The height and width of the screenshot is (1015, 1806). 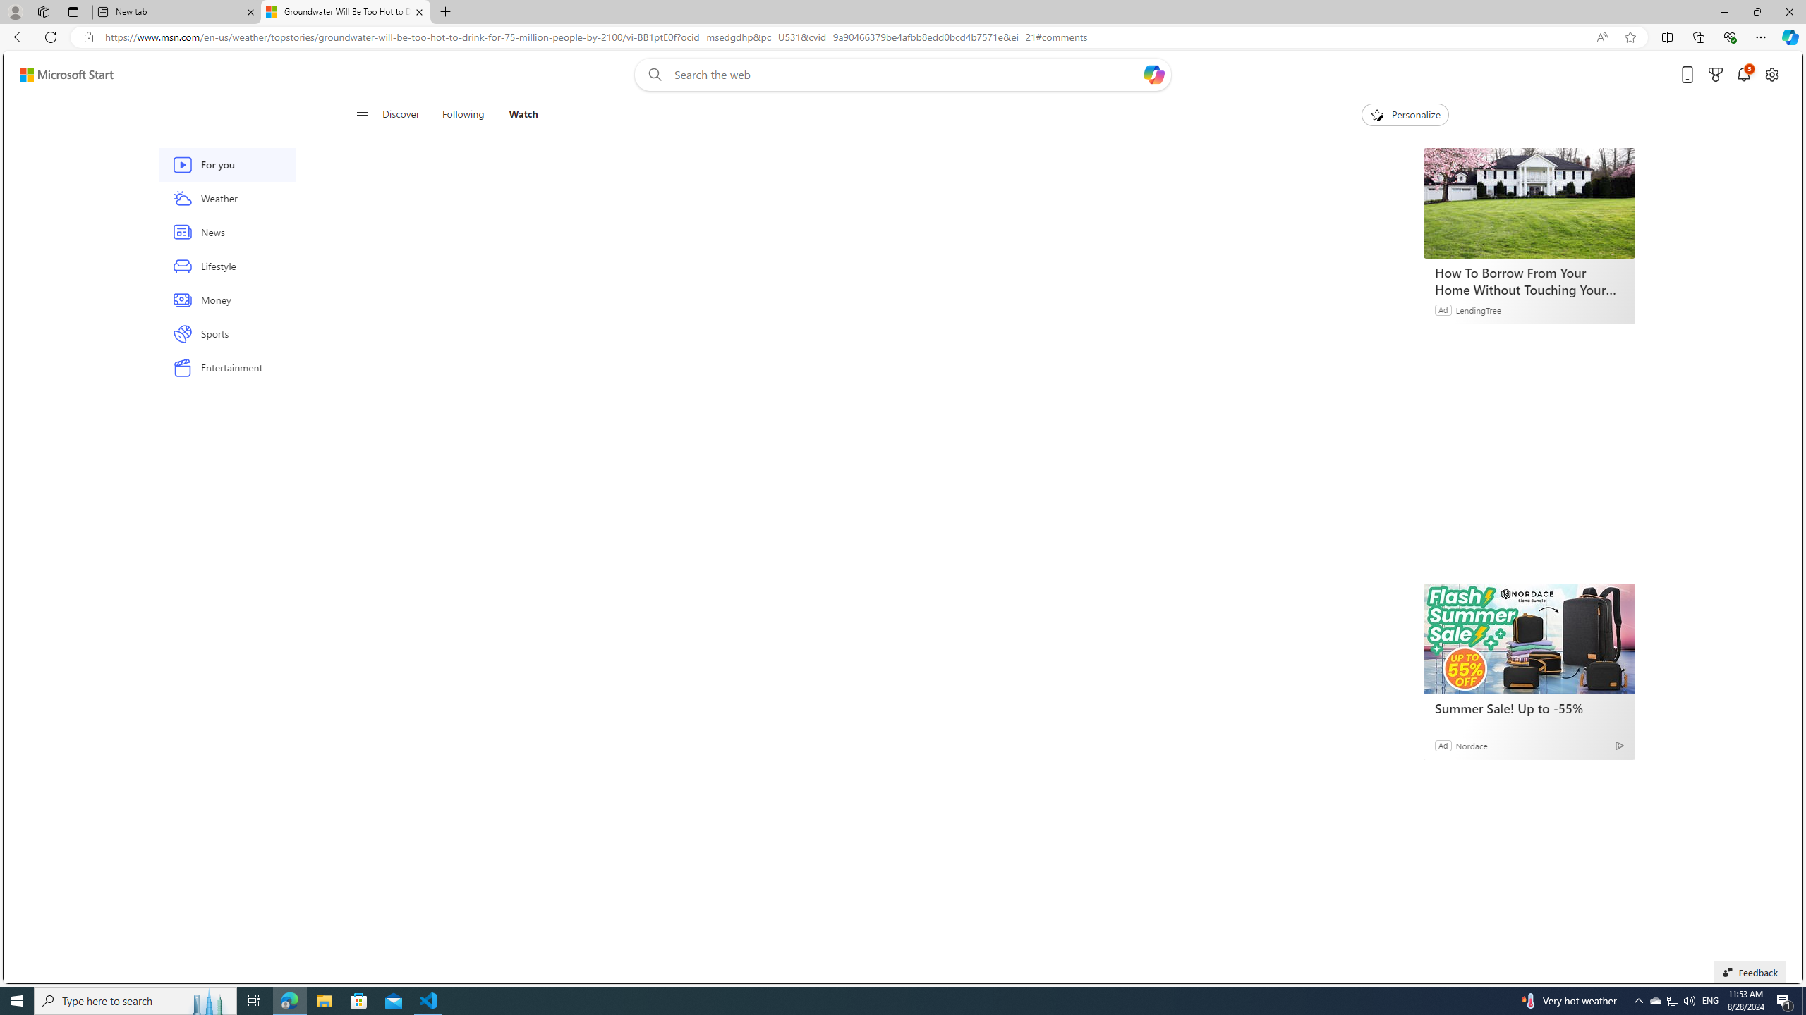 What do you see at coordinates (61, 75) in the screenshot?
I see `Skip to content` at bounding box center [61, 75].